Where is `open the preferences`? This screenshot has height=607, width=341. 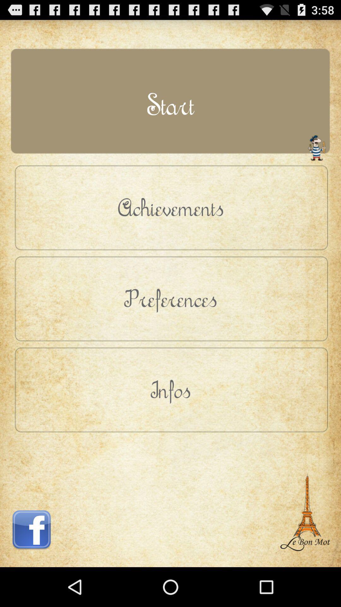 open the preferences is located at coordinates (170, 298).